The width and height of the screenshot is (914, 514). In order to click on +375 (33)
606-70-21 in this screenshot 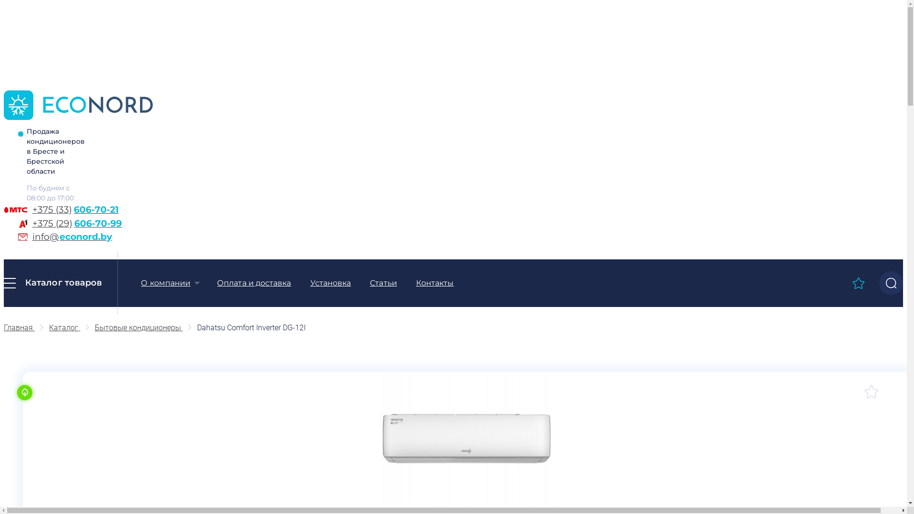, I will do `click(116, 210)`.